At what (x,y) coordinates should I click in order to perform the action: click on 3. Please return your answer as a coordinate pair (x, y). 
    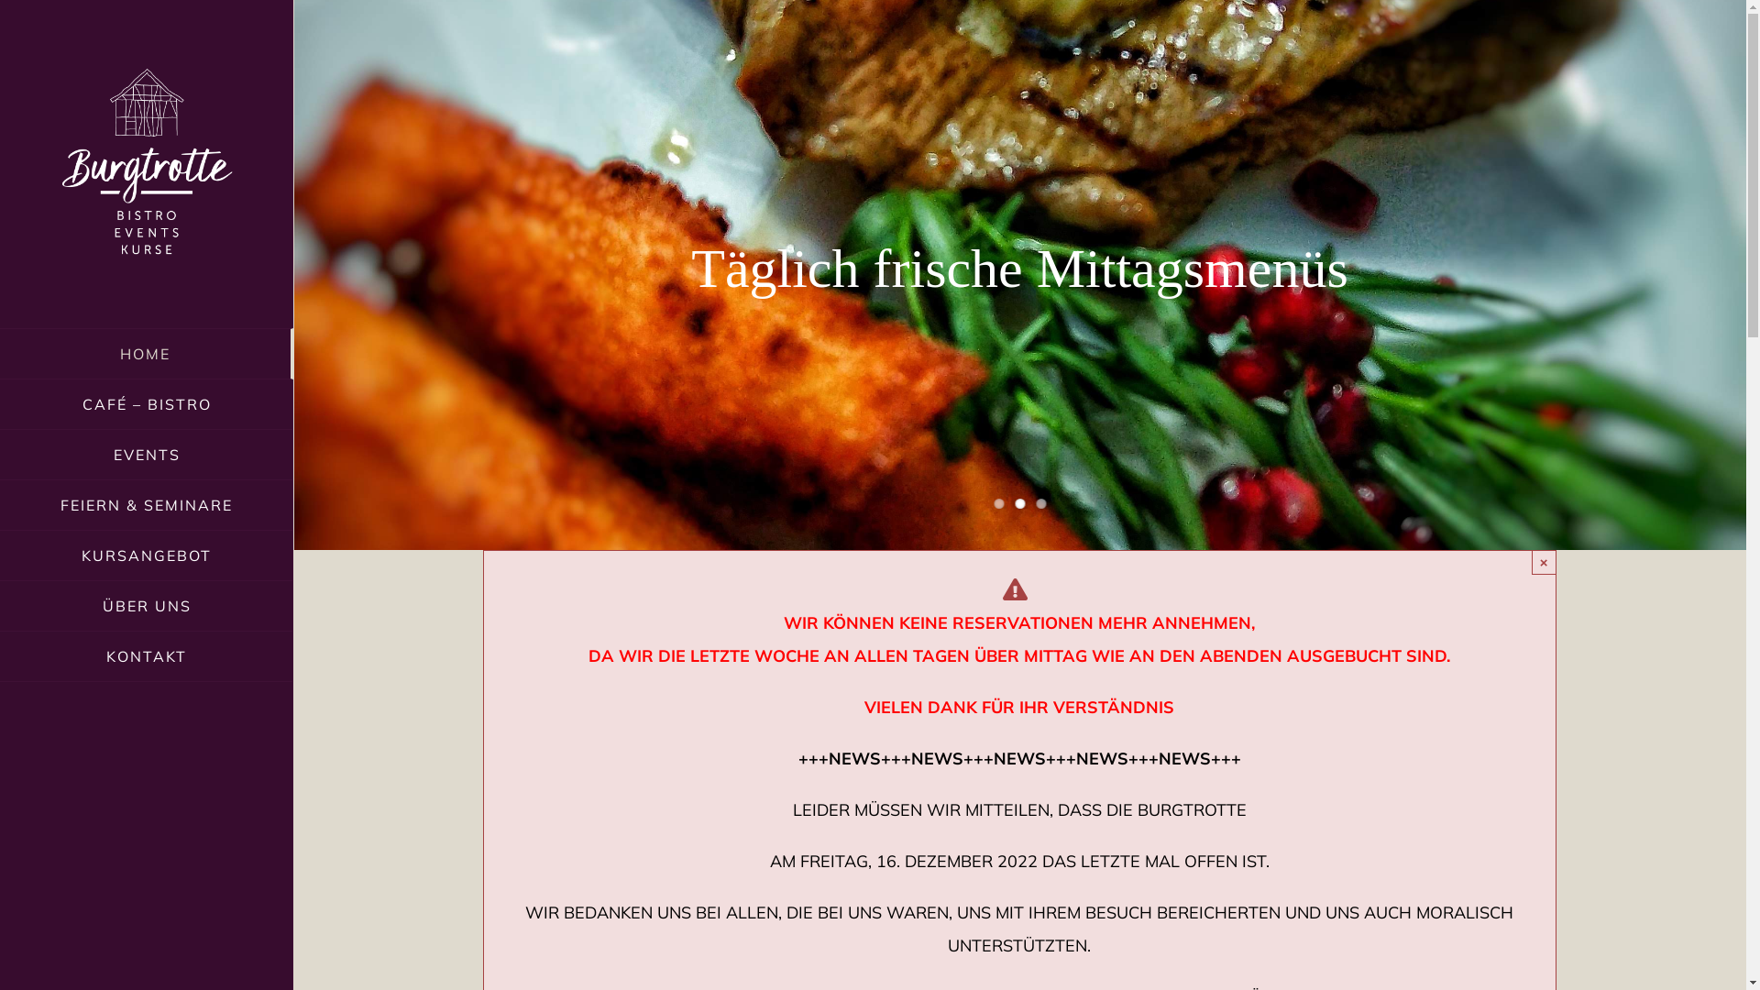
    Looking at the image, I should click on (1041, 504).